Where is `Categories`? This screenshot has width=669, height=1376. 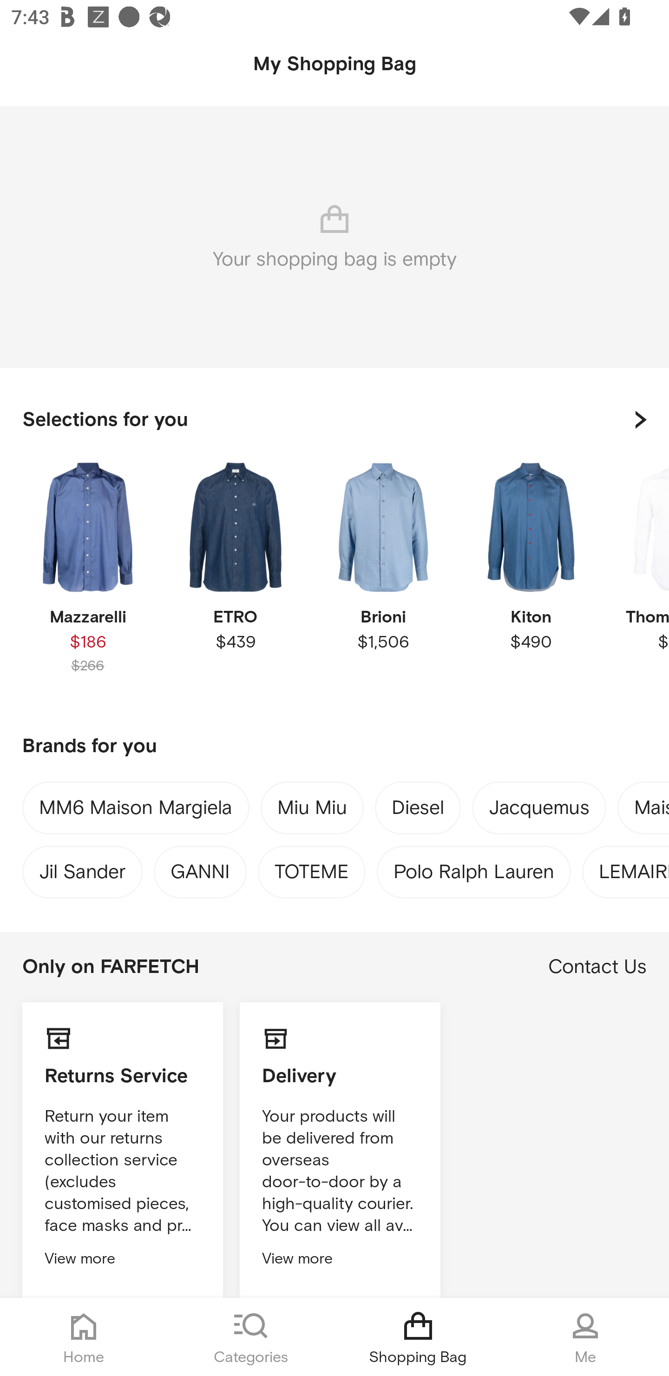 Categories is located at coordinates (251, 1337).